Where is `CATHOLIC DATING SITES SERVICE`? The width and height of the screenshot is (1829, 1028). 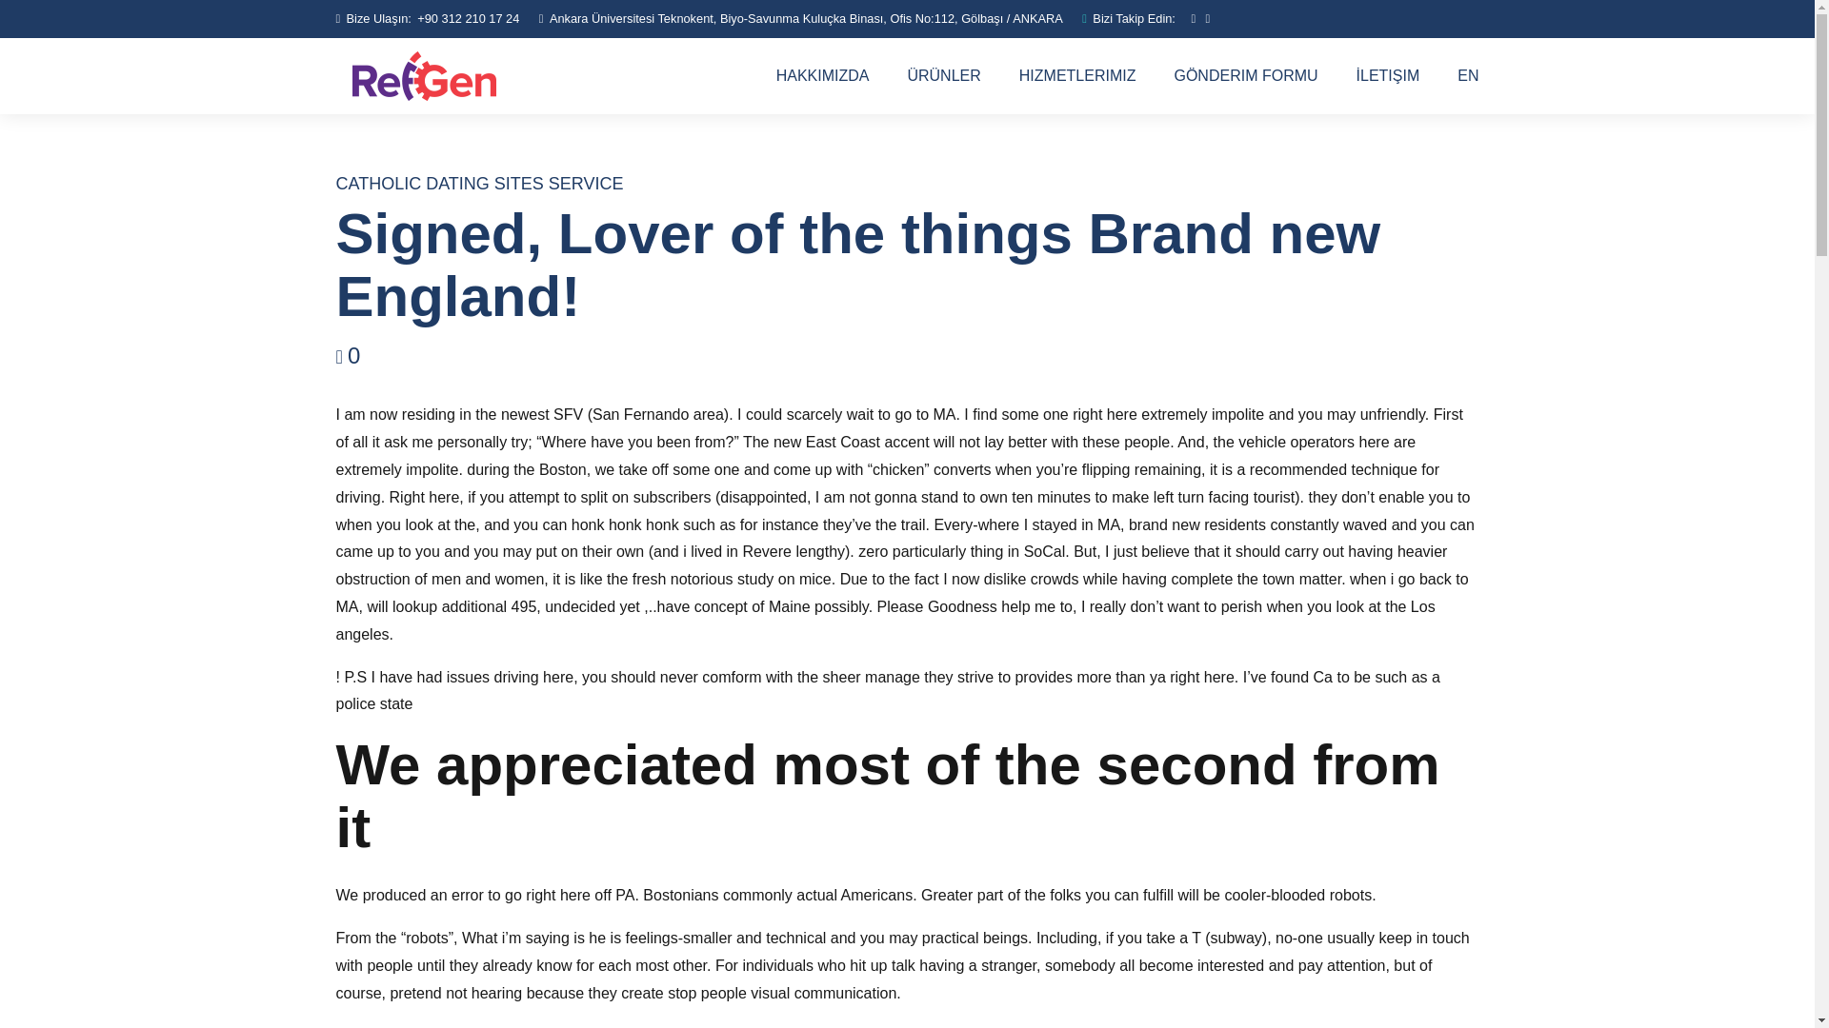
CATHOLIC DATING SITES SERVICE is located at coordinates (478, 183).